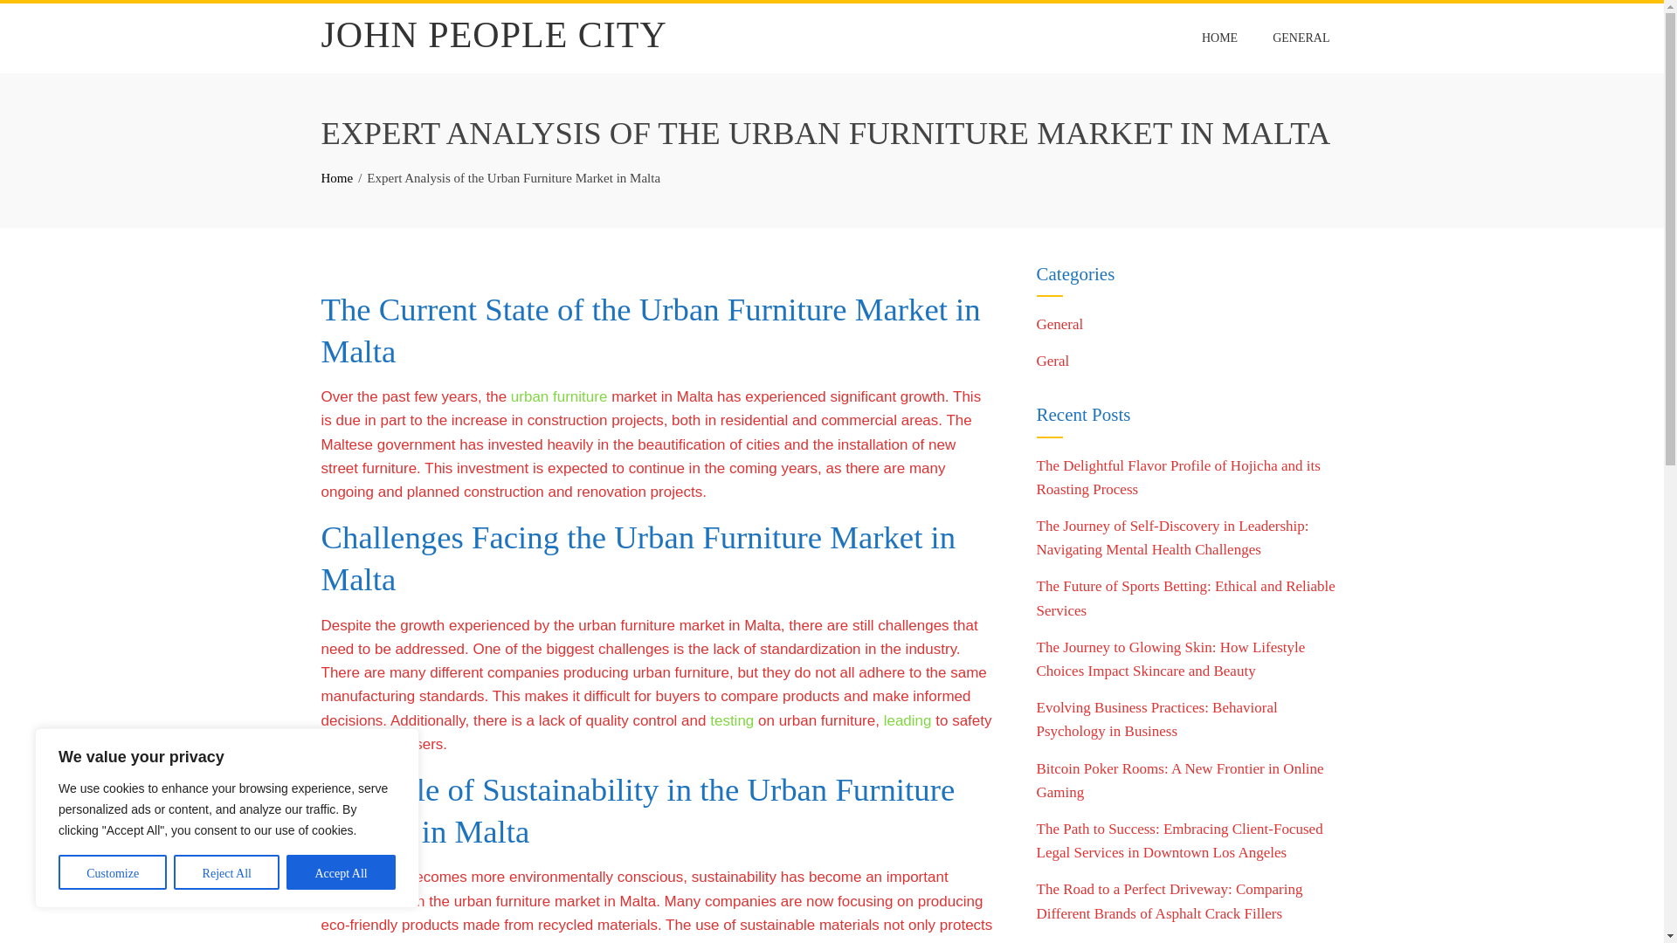 The height and width of the screenshot is (943, 1677). What do you see at coordinates (1179, 780) in the screenshot?
I see `Bitcoin Poker Rooms: A New Frontier in Online Gaming` at bounding box center [1179, 780].